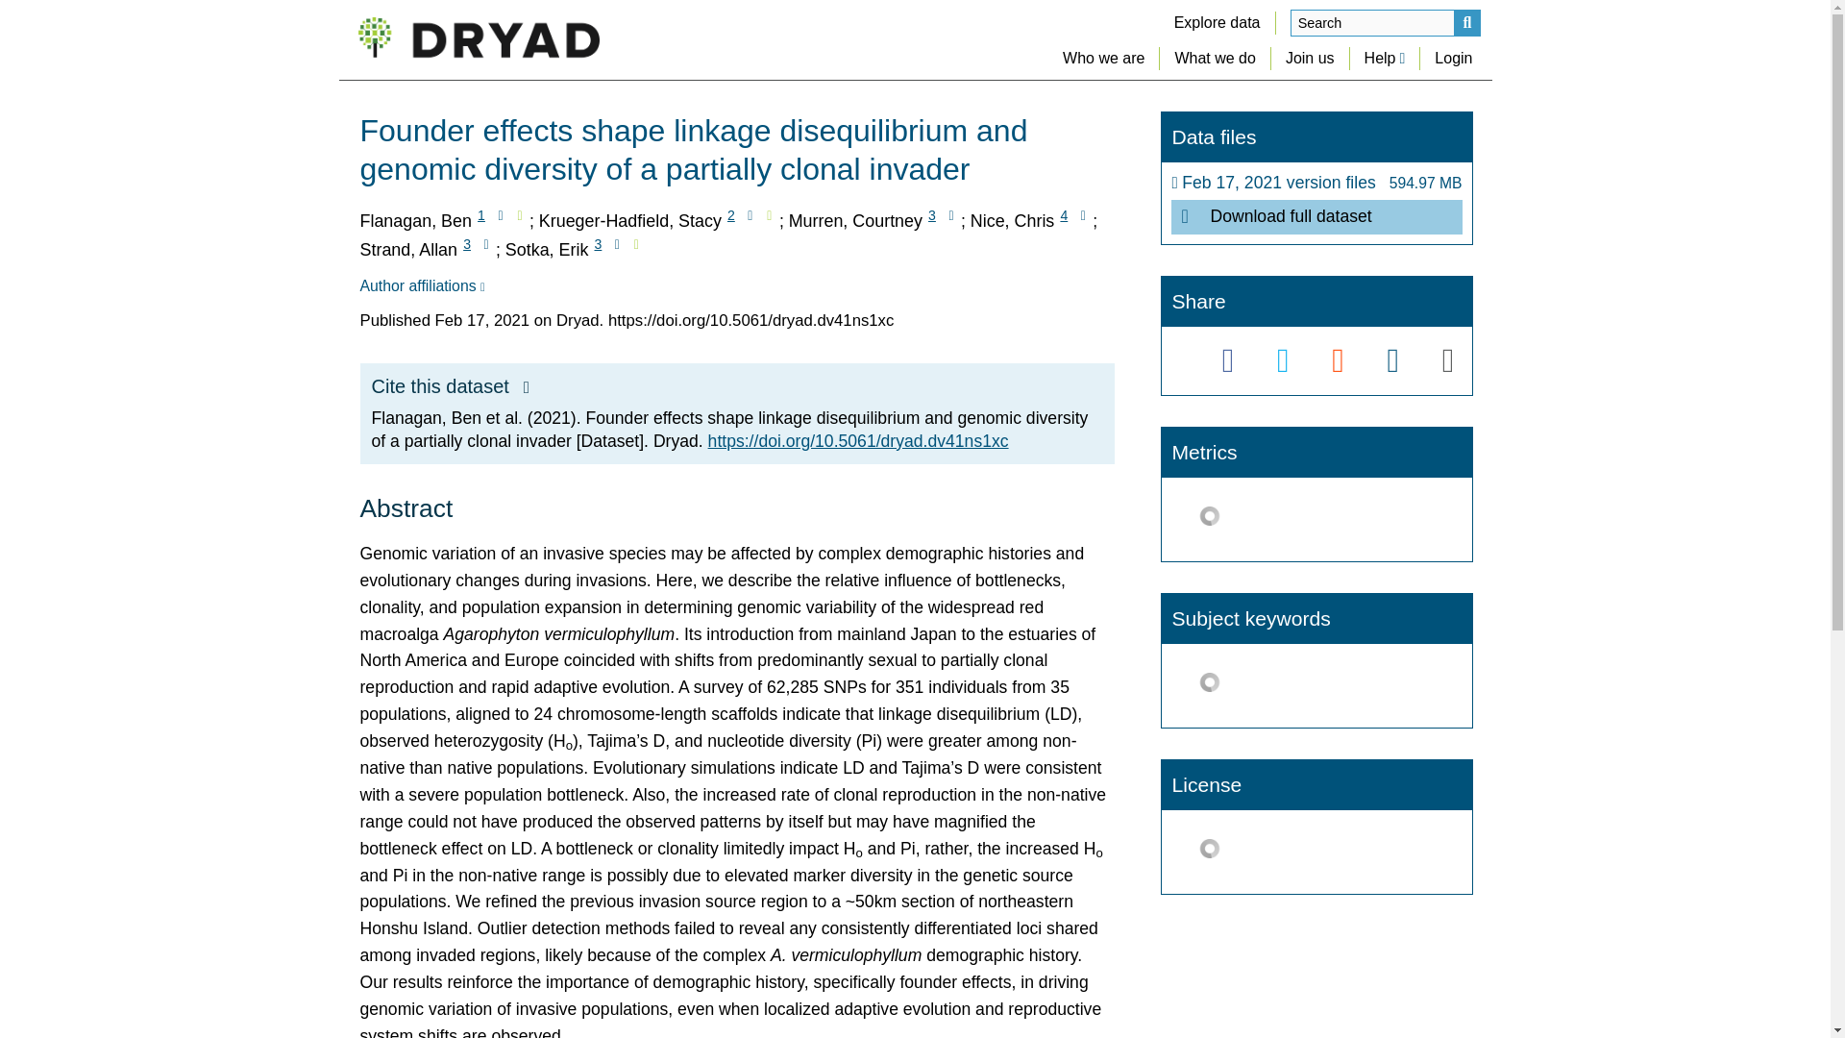 Image resolution: width=1845 pixels, height=1038 pixels. What do you see at coordinates (932, 215) in the screenshot?
I see `3` at bounding box center [932, 215].